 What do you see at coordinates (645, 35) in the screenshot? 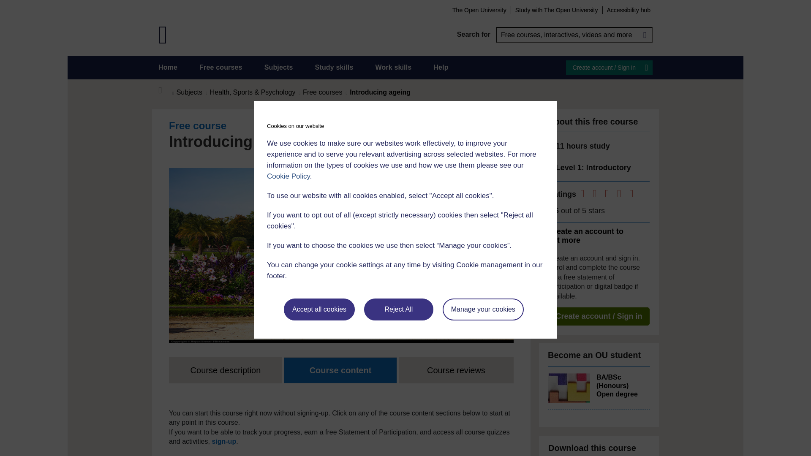
I see `Search` at bounding box center [645, 35].